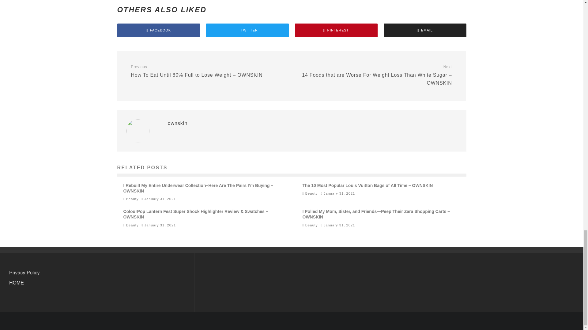 The height and width of the screenshot is (330, 588). What do you see at coordinates (336, 30) in the screenshot?
I see `PINTEREST` at bounding box center [336, 30].